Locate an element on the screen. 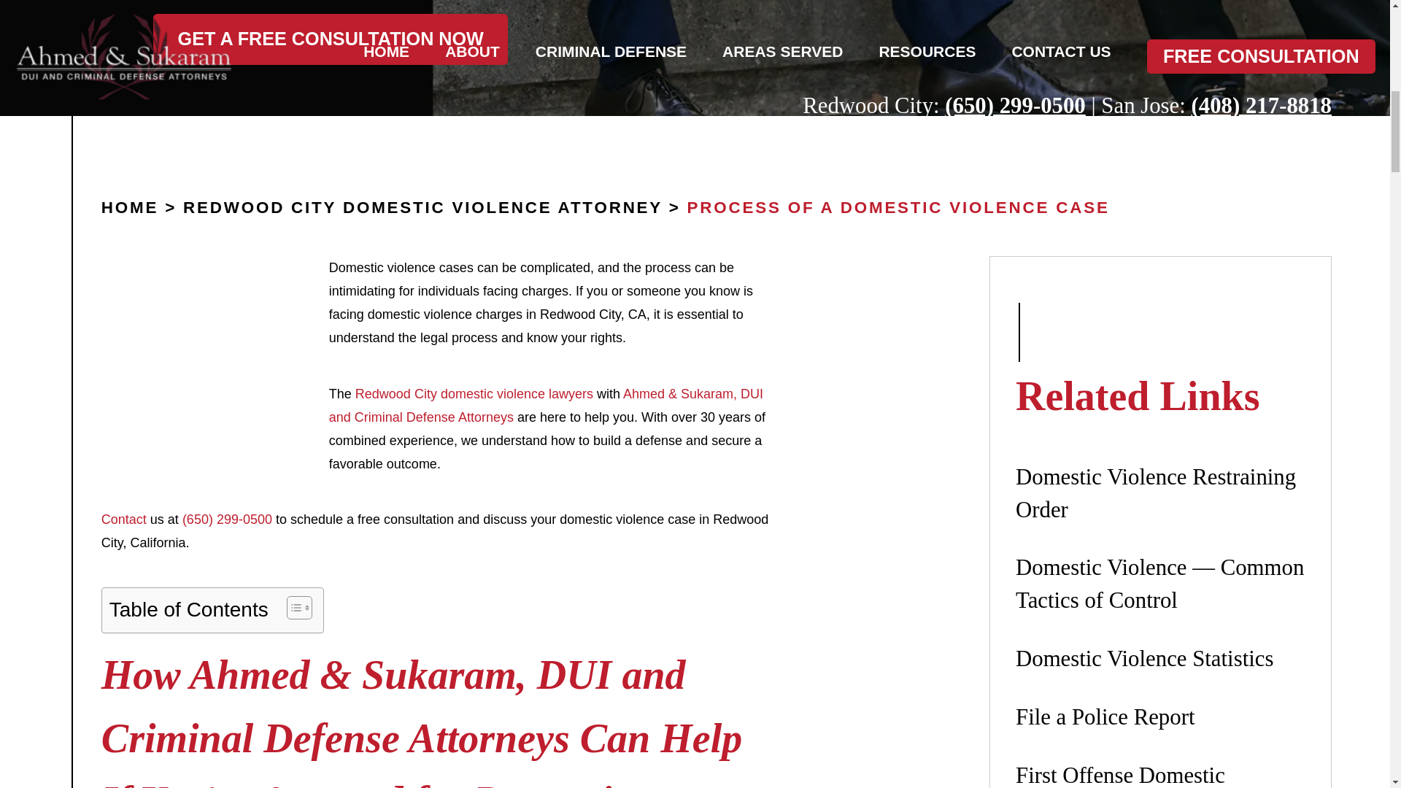 This screenshot has width=1401, height=788. HOME is located at coordinates (129, 207).